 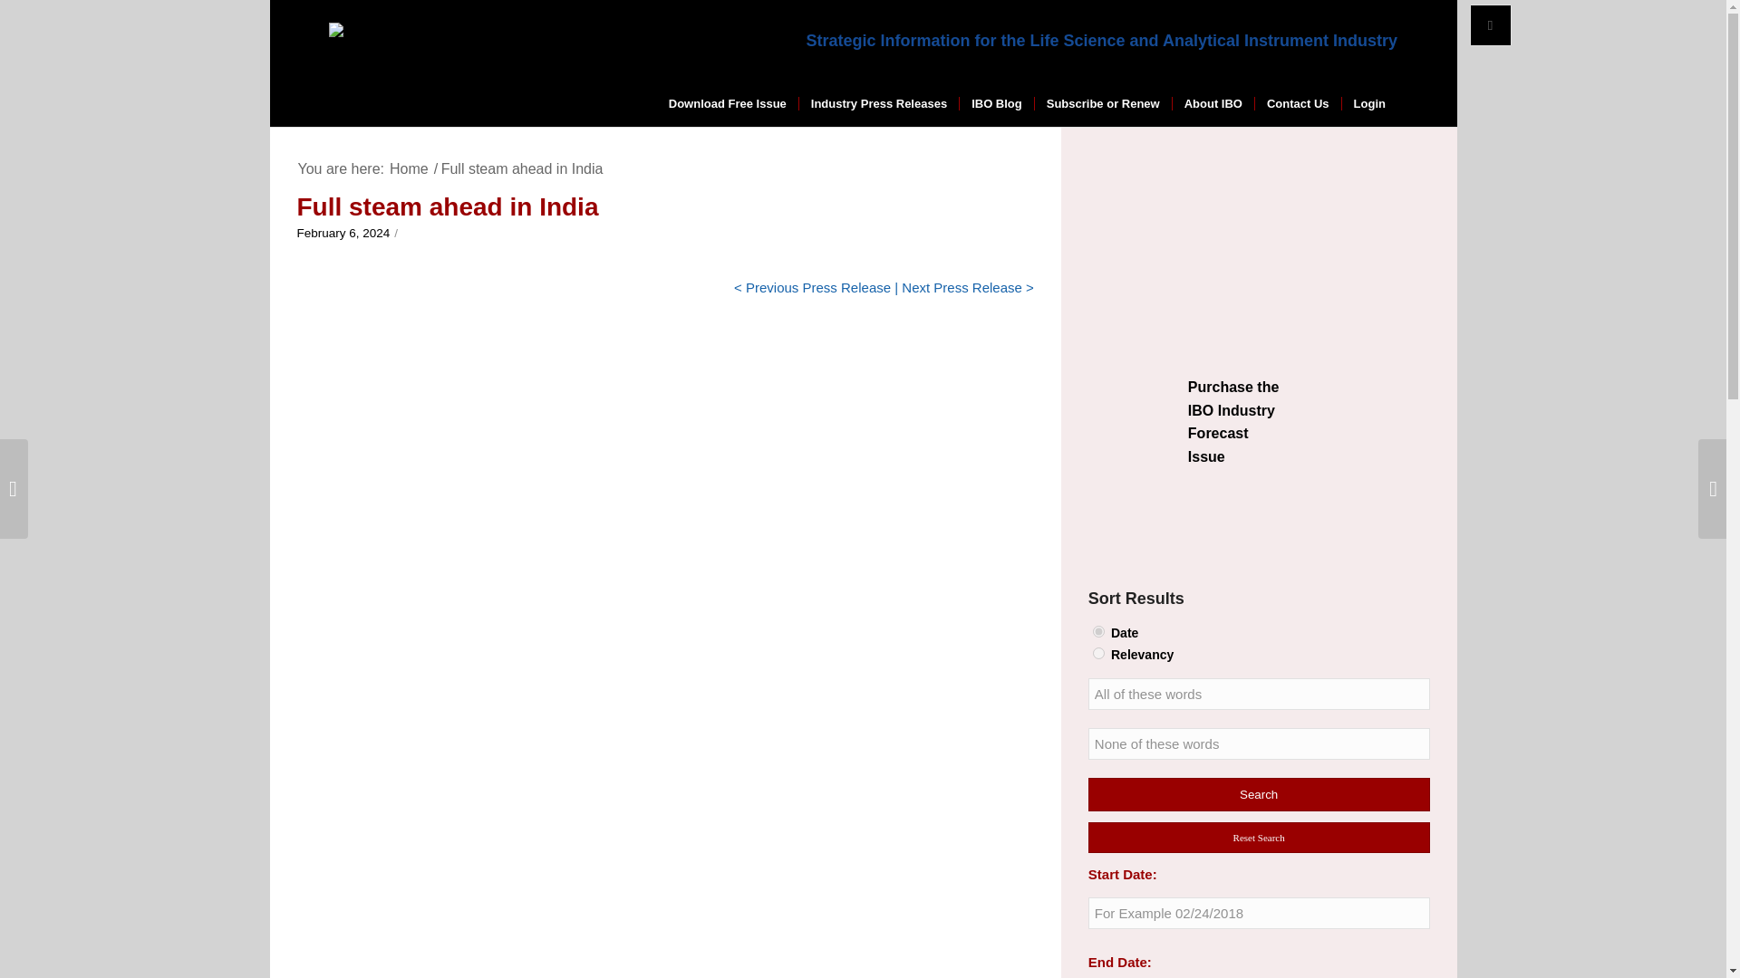 I want to click on Home, so click(x=409, y=168).